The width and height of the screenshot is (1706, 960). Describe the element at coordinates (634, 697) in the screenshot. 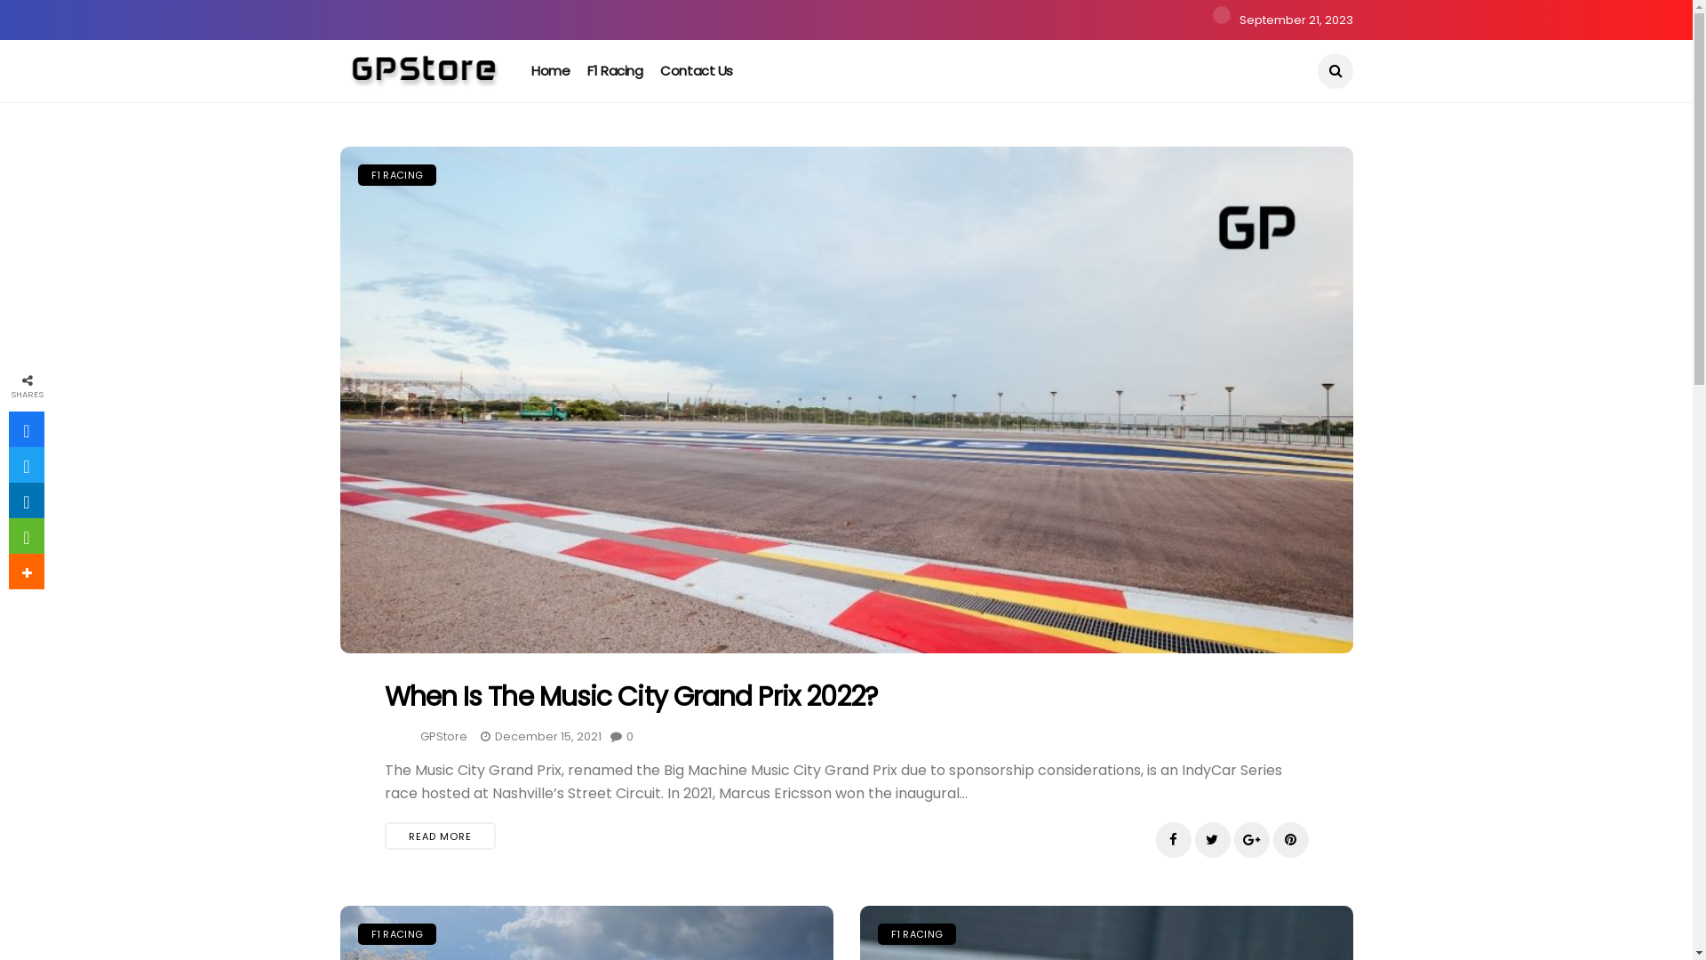

I see `When Is The Music City Grand Prix 2022? ` at that location.